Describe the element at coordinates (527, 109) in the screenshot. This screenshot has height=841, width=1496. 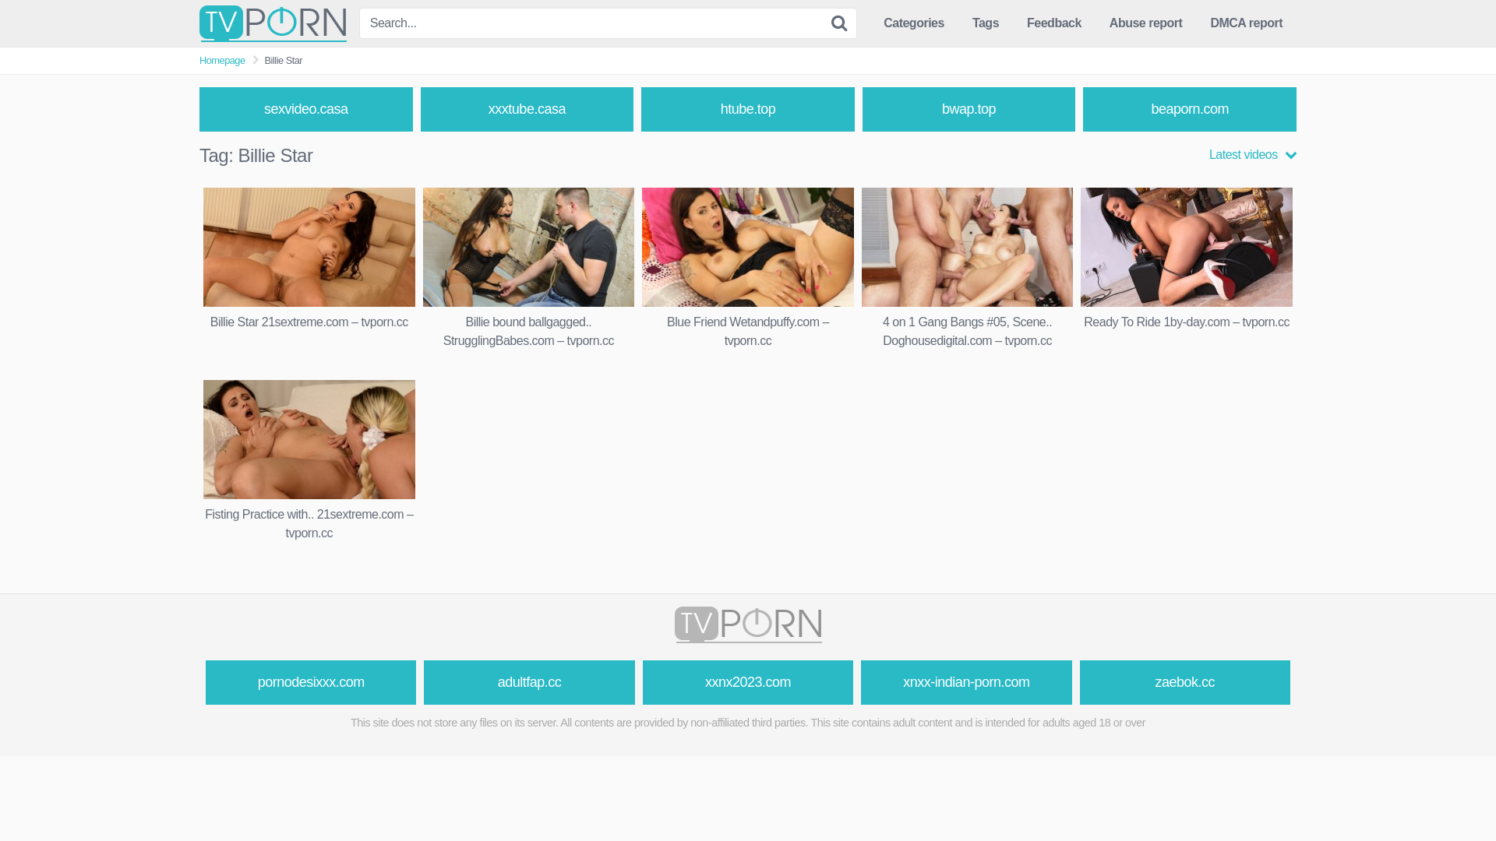
I see `xxxtube.casa` at that location.